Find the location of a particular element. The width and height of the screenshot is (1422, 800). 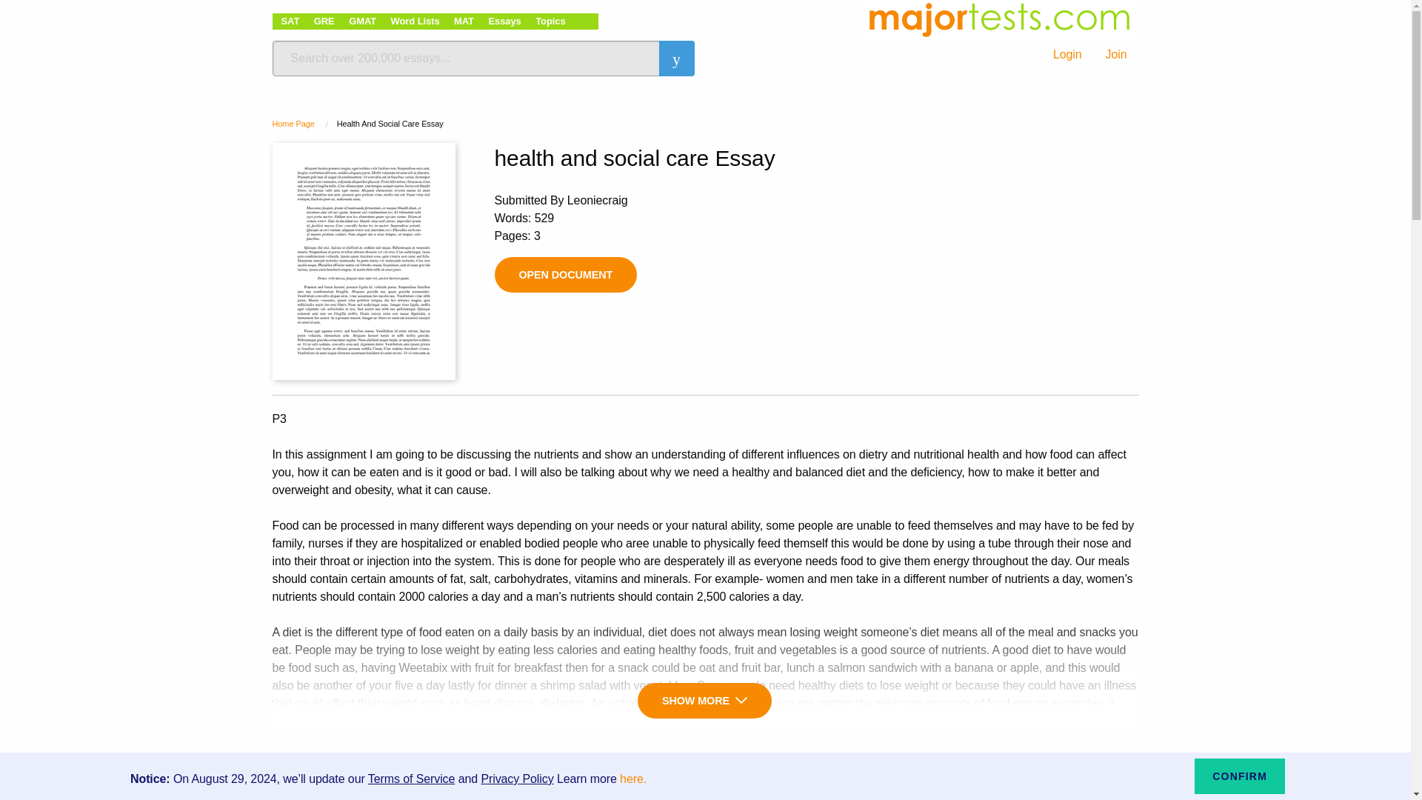

Join is located at coordinates (1115, 55).